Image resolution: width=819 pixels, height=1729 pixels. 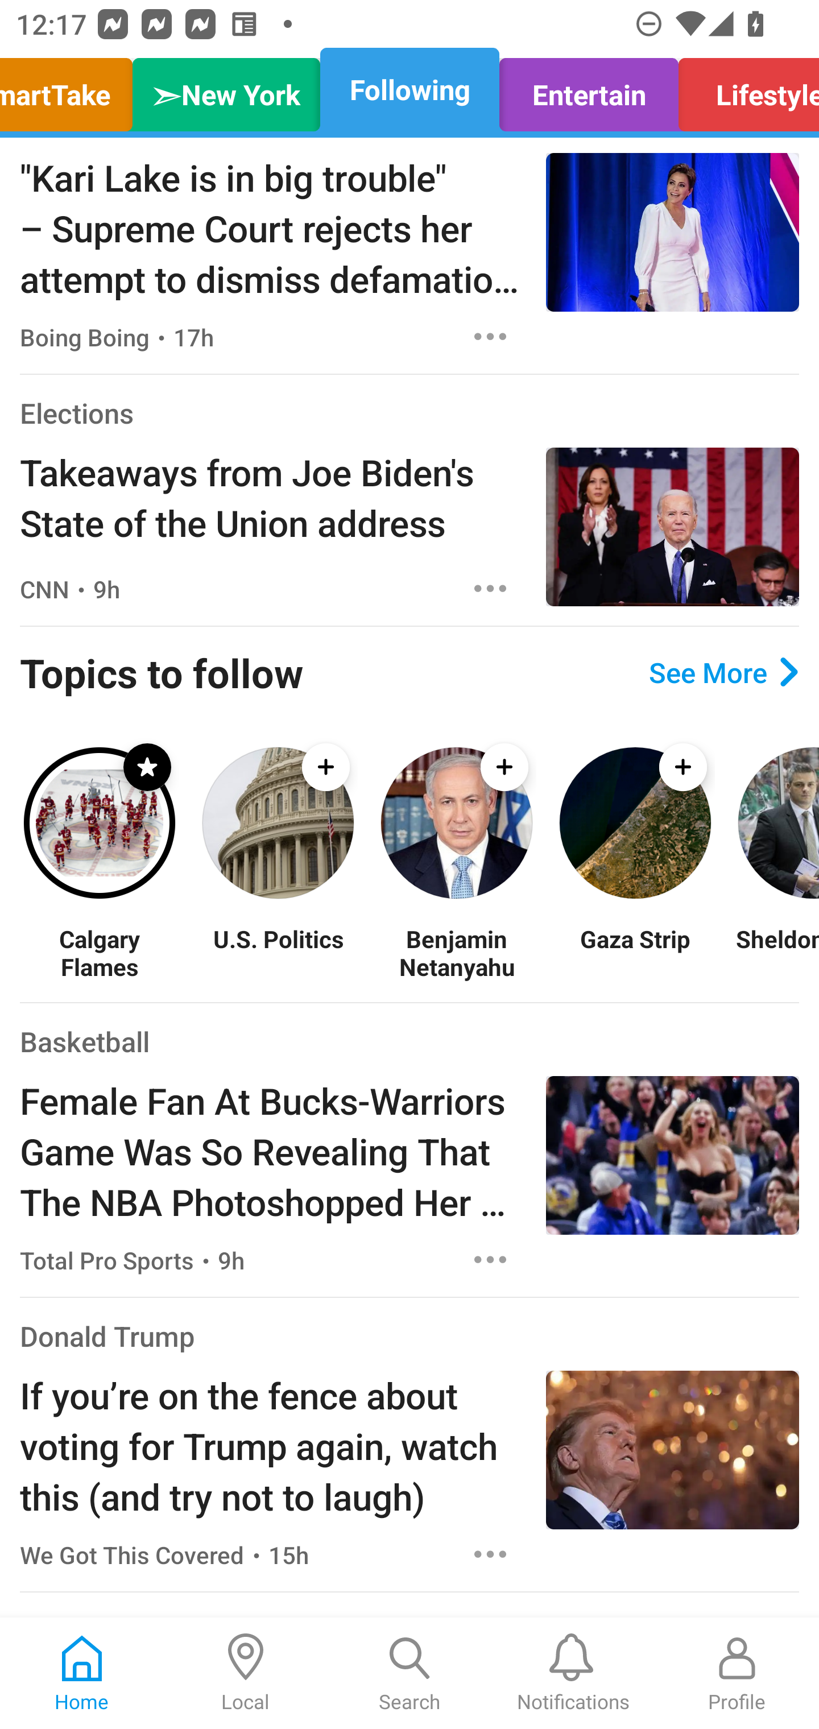 What do you see at coordinates (490, 337) in the screenshot?
I see `Options` at bounding box center [490, 337].